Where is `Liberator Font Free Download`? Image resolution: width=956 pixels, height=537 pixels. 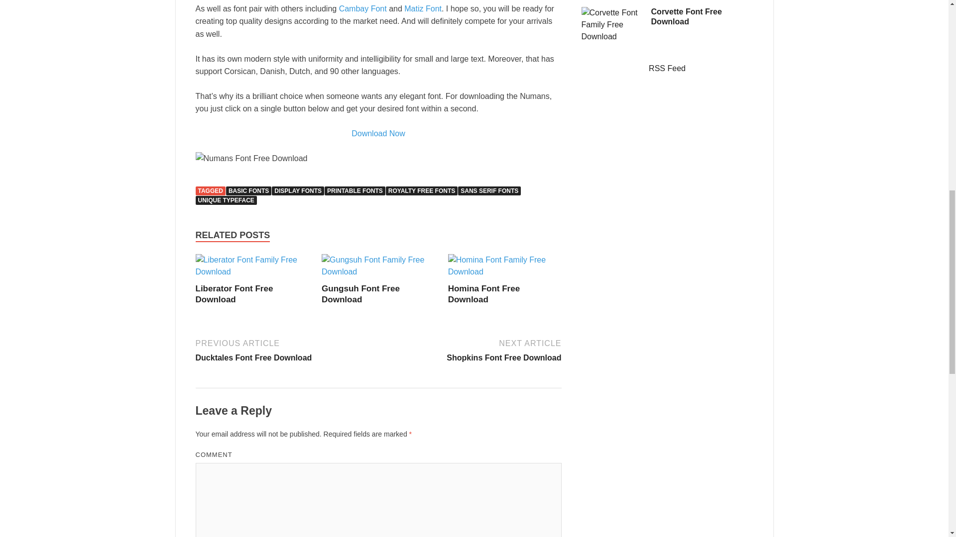
Liberator Font Free Download is located at coordinates (471, 350).